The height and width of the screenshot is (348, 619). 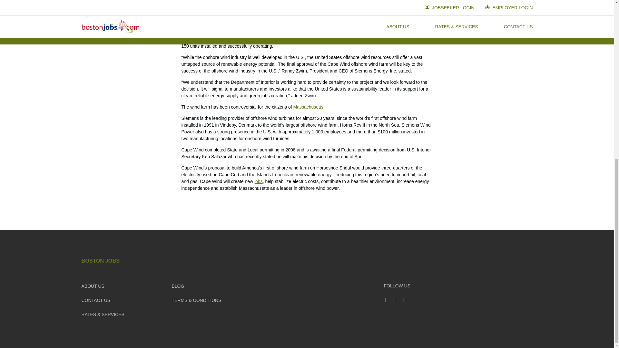 I want to click on Massachusetts., so click(x=309, y=107).